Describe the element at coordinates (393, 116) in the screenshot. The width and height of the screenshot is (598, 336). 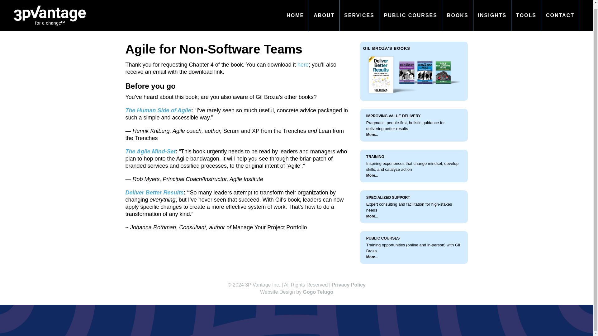
I see `IMPROVING VALUE DELIVERY` at that location.